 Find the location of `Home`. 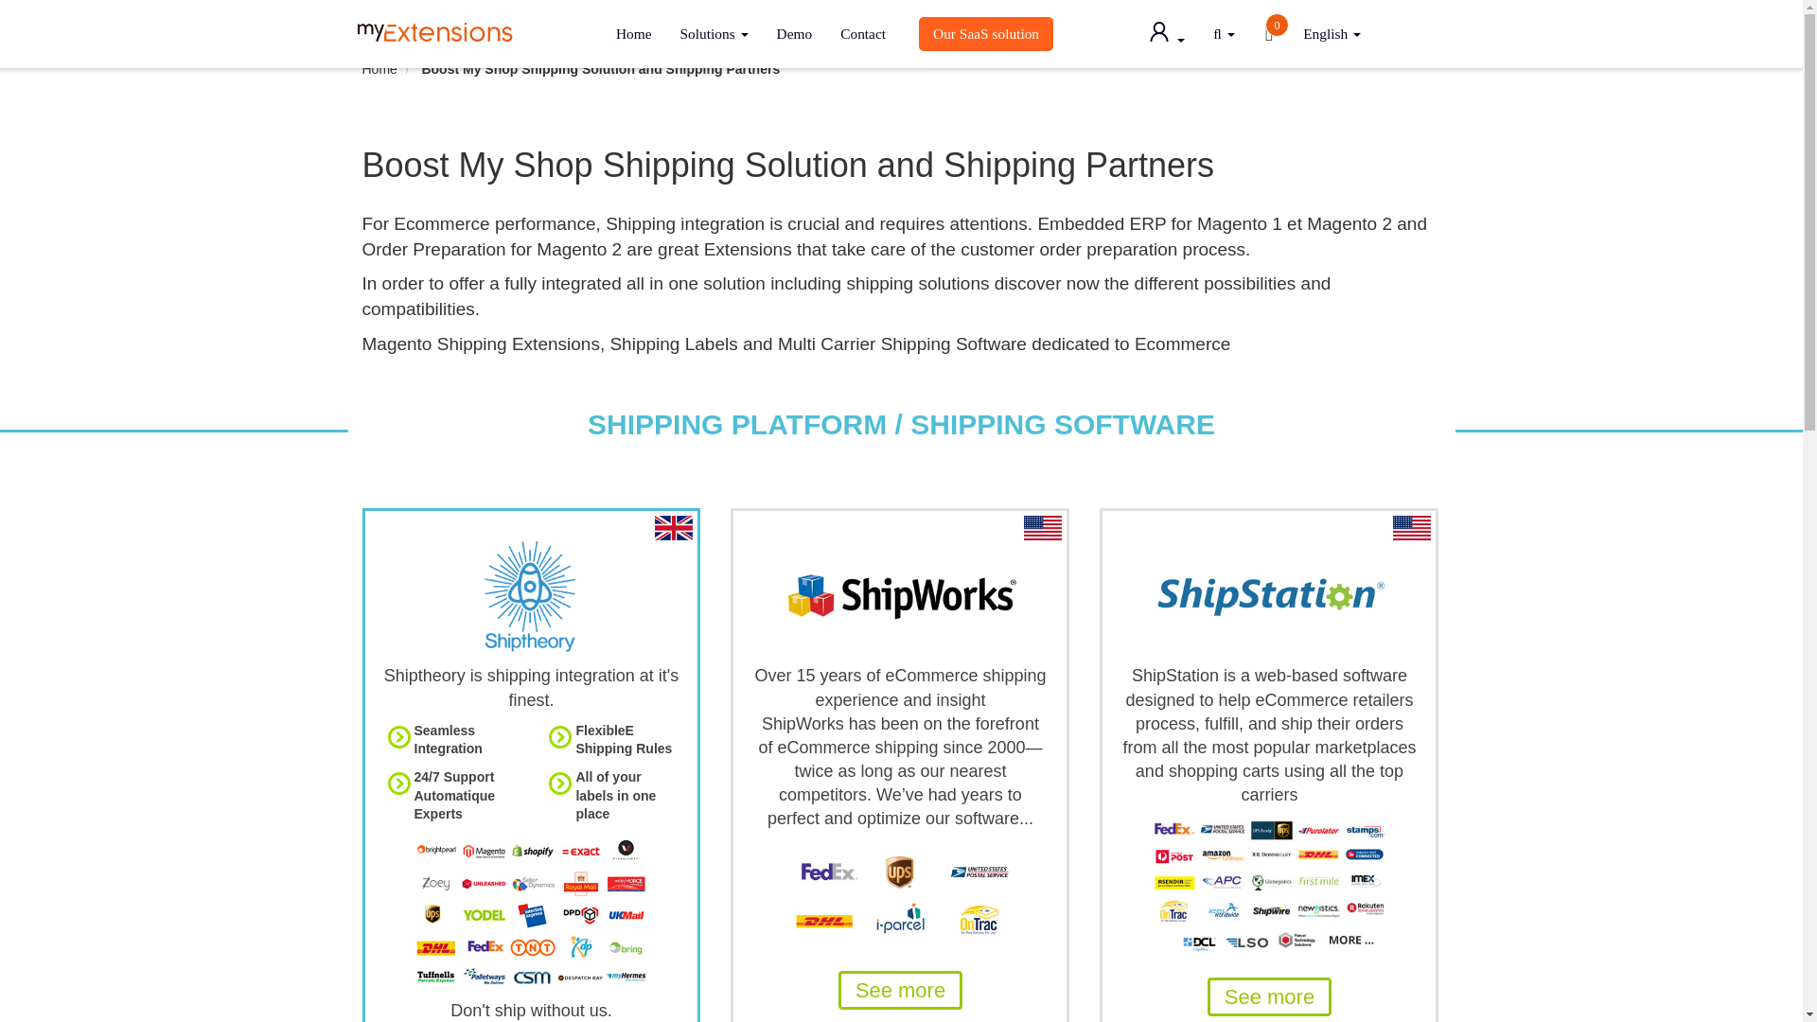

Home is located at coordinates (379, 68).